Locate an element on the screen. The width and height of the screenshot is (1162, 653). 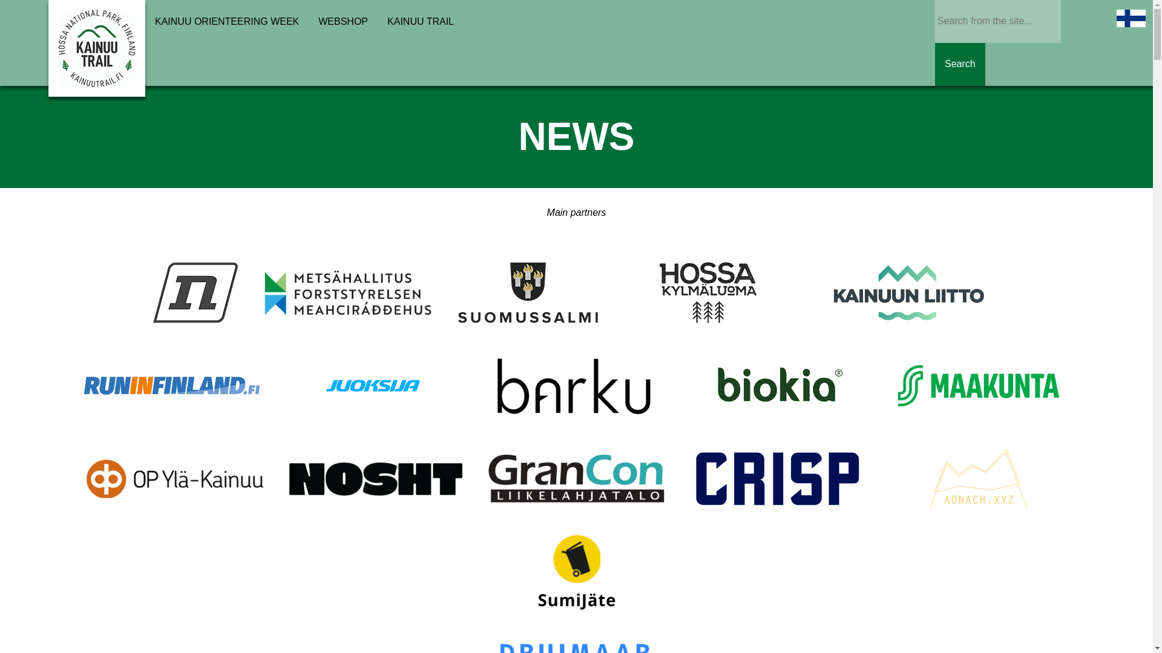
KAINUU ORIENTEERING WEEK is located at coordinates (227, 22).